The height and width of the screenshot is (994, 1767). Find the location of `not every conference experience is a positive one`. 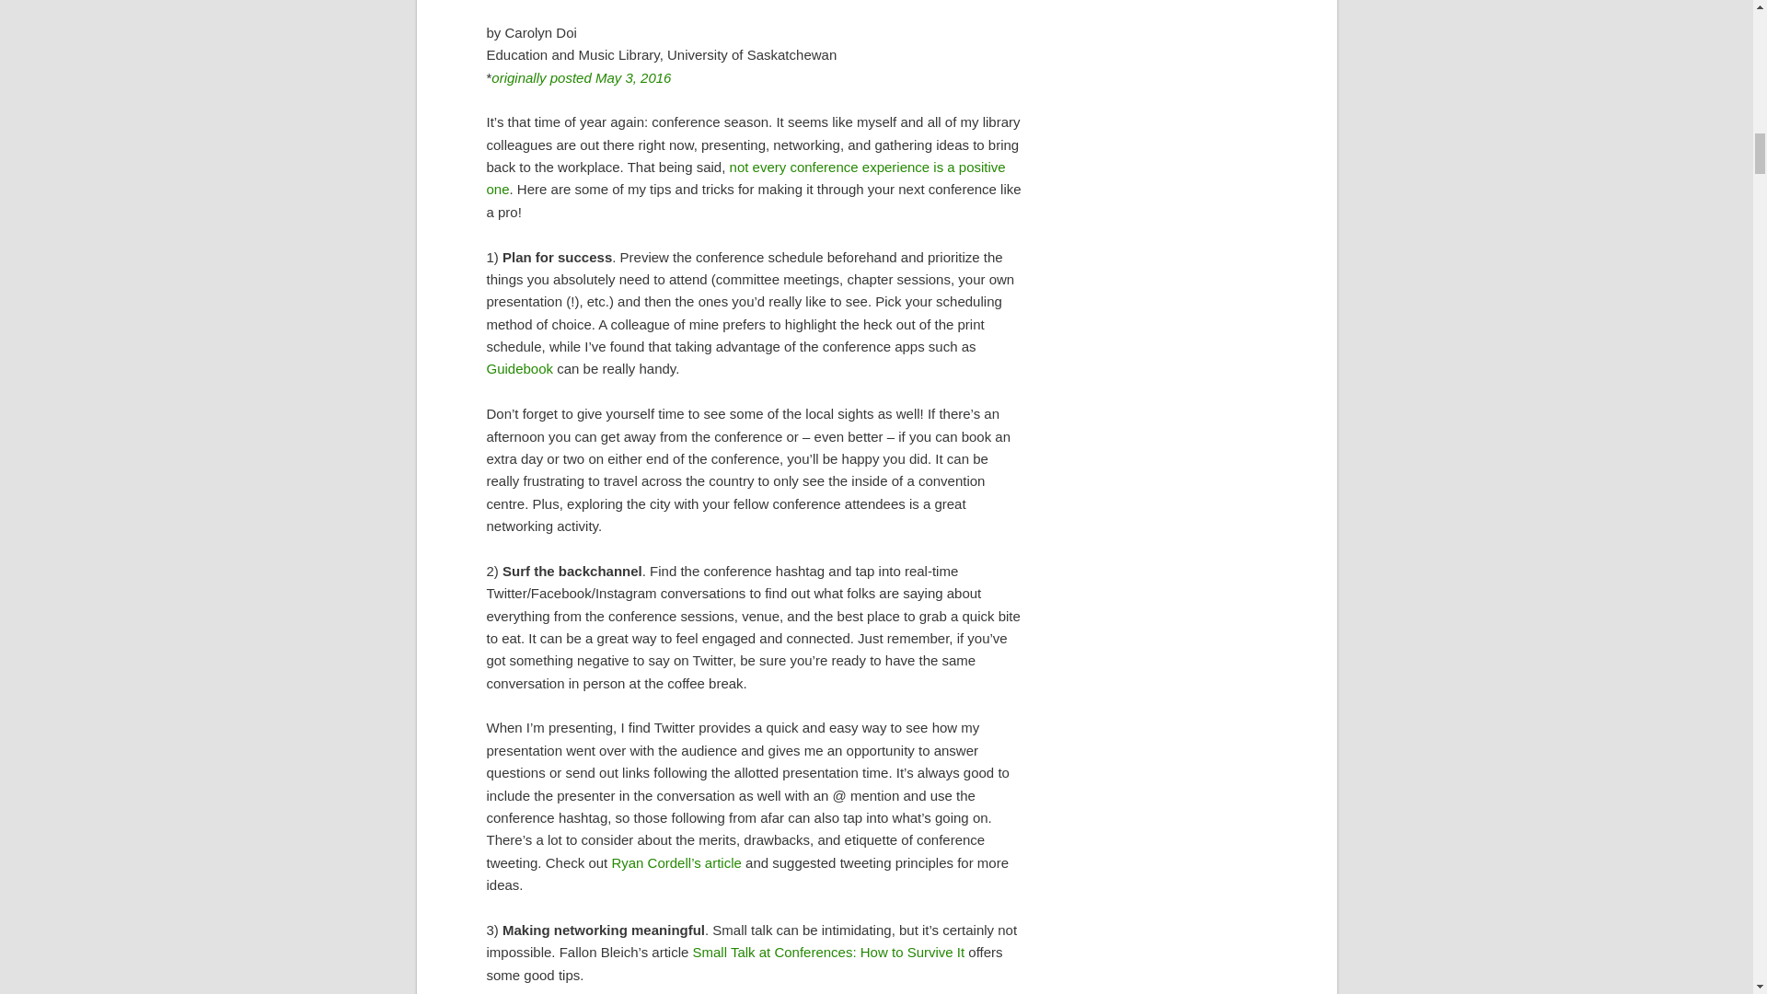

not every conference experience is a positive one is located at coordinates (745, 177).